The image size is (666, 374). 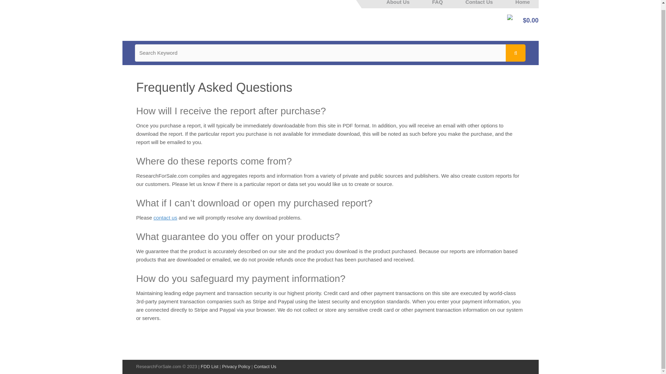 I want to click on Contact Us, so click(x=265, y=366).